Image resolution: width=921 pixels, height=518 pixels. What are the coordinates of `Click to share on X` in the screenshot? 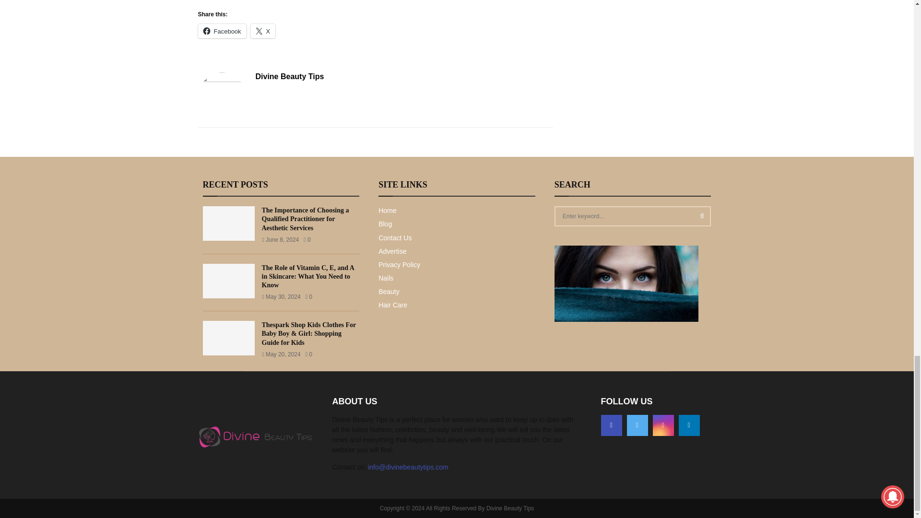 It's located at (263, 31).